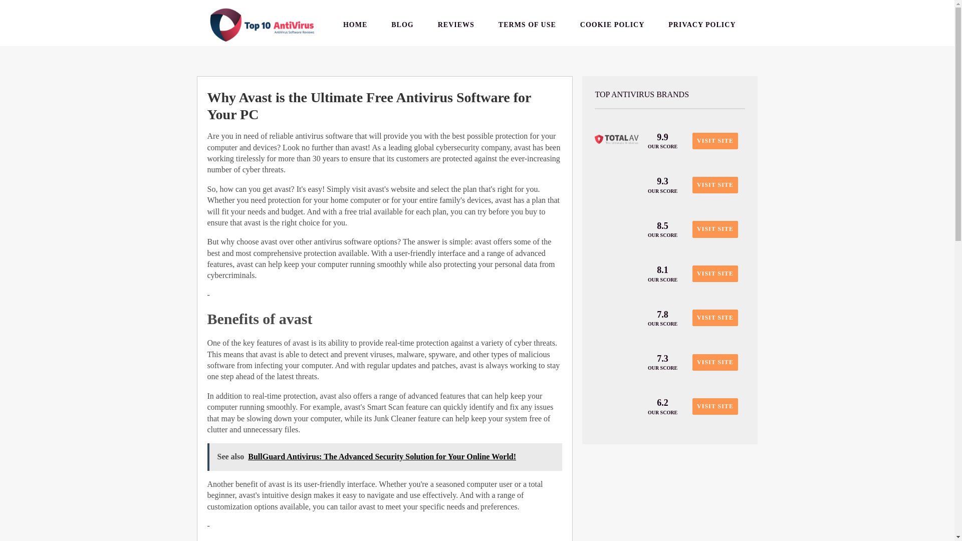  I want to click on VISIT SITE, so click(715, 362).